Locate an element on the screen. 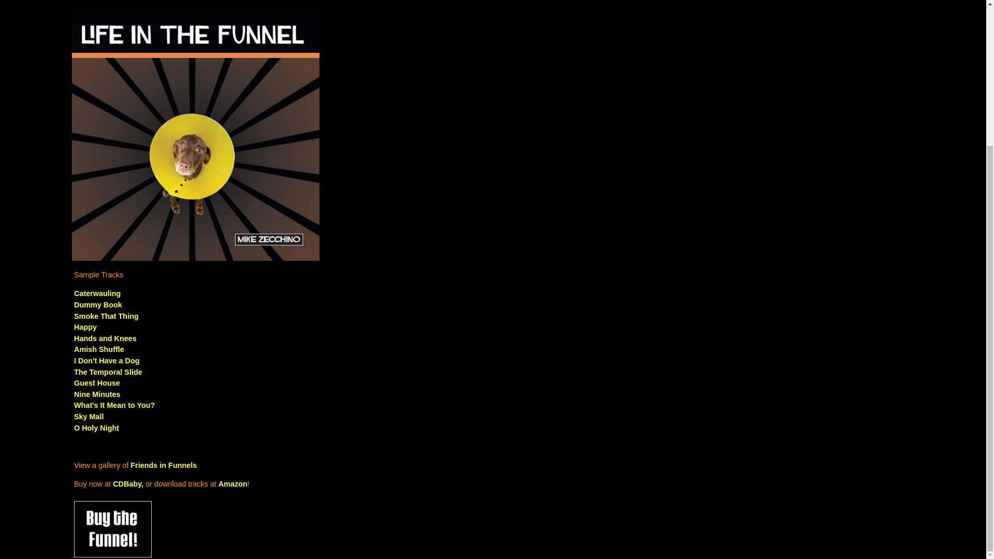 Image resolution: width=994 pixels, height=559 pixels. What's It Mean to You? is located at coordinates (114, 405).